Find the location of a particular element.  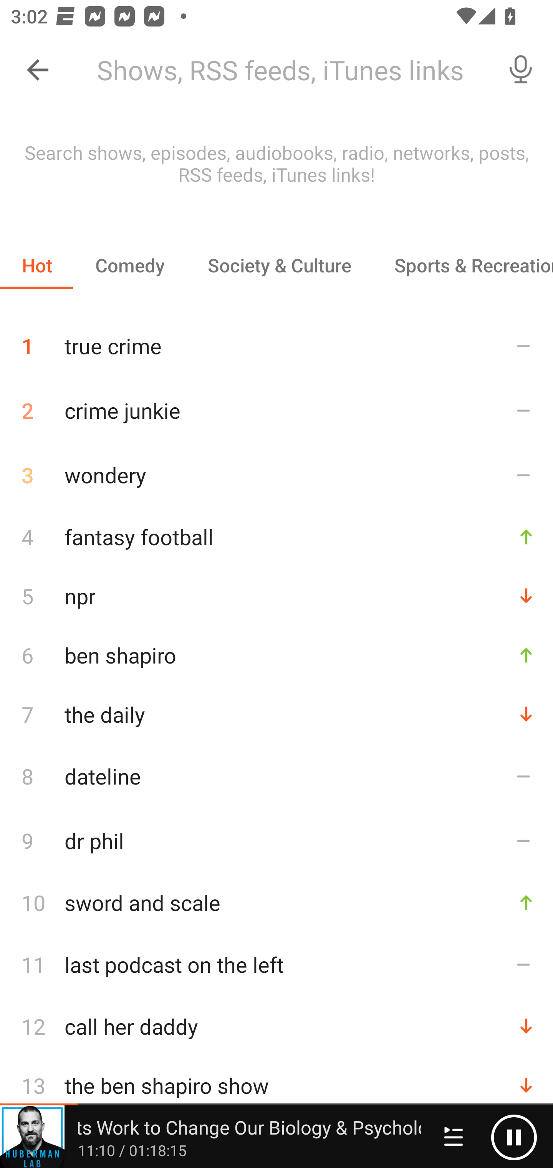

4 fantasy football is located at coordinates (276, 536).